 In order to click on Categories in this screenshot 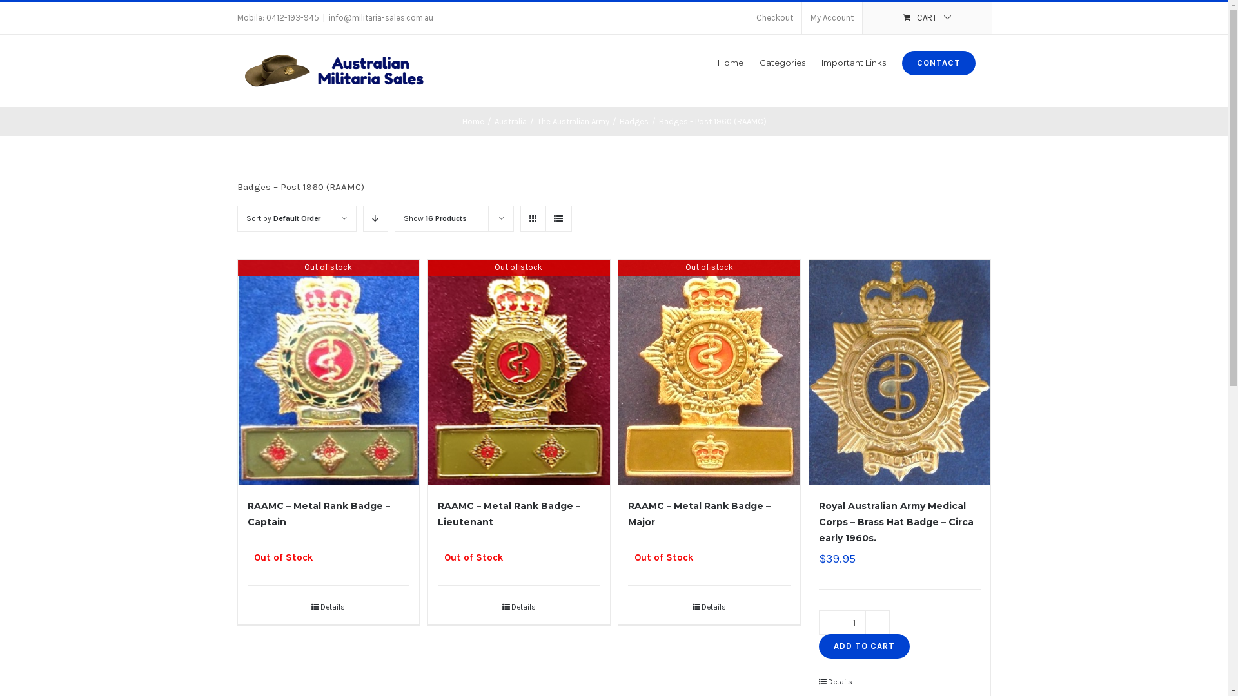, I will do `click(783, 62)`.